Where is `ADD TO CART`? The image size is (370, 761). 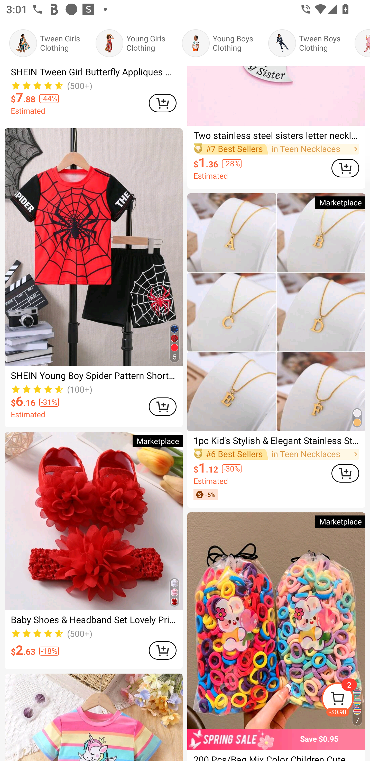
ADD TO CART is located at coordinates (162, 103).